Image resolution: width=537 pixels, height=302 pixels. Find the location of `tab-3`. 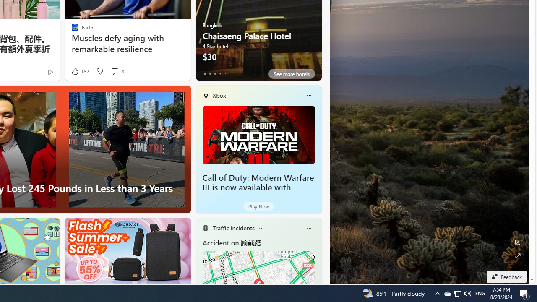

tab-3 is located at coordinates (220, 74).